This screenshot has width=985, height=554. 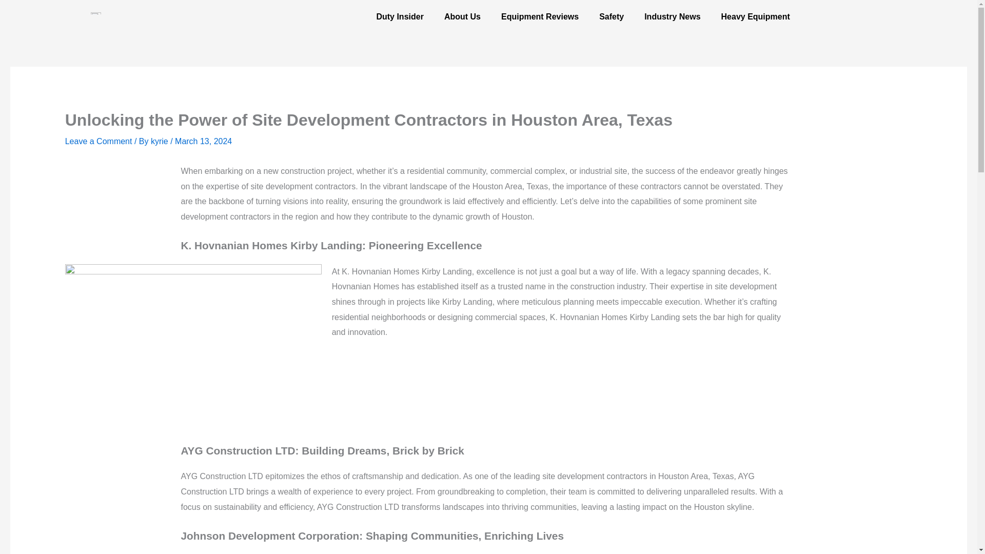 I want to click on Heavy Equipment, so click(x=755, y=16).